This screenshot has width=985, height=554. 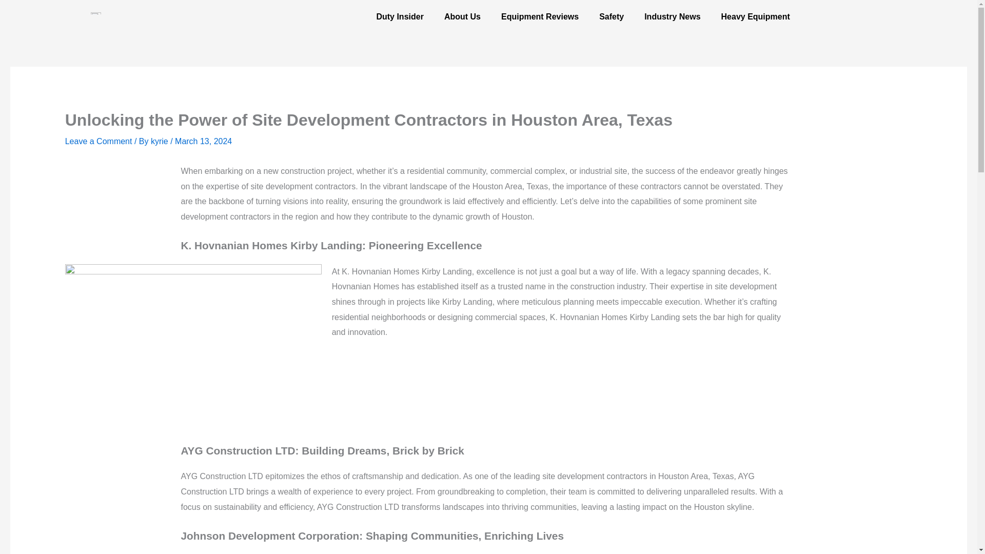 I want to click on Heavy Equipment, so click(x=755, y=16).